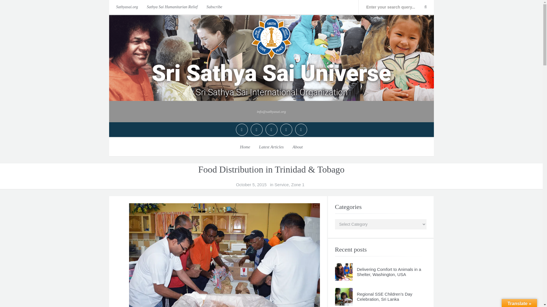  Describe the element at coordinates (281, 185) in the screenshot. I see `Service` at that location.